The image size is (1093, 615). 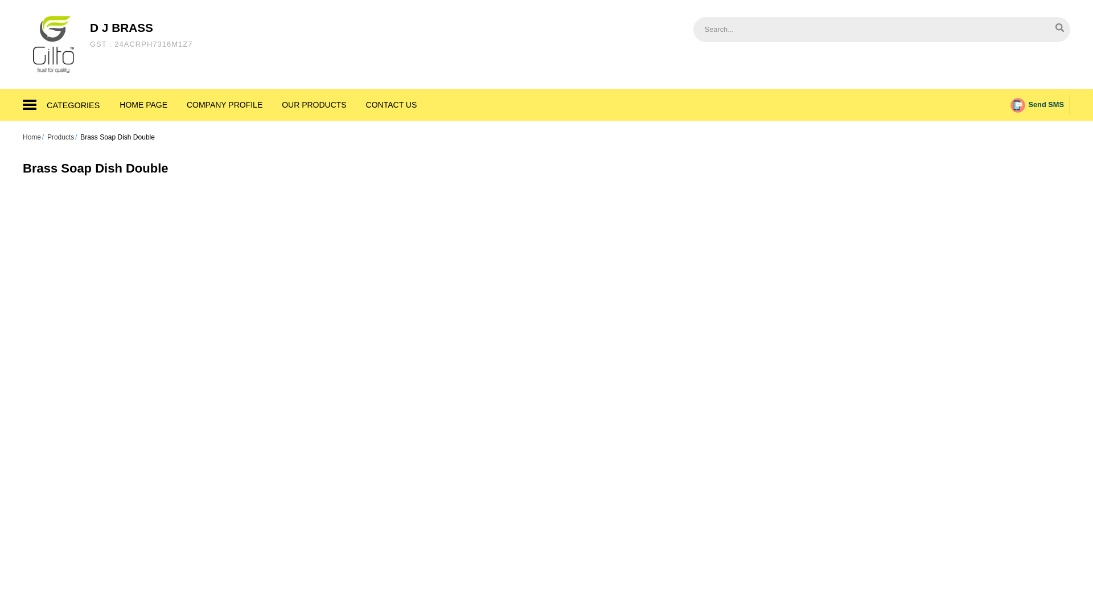 I want to click on Products, so click(x=60, y=137).